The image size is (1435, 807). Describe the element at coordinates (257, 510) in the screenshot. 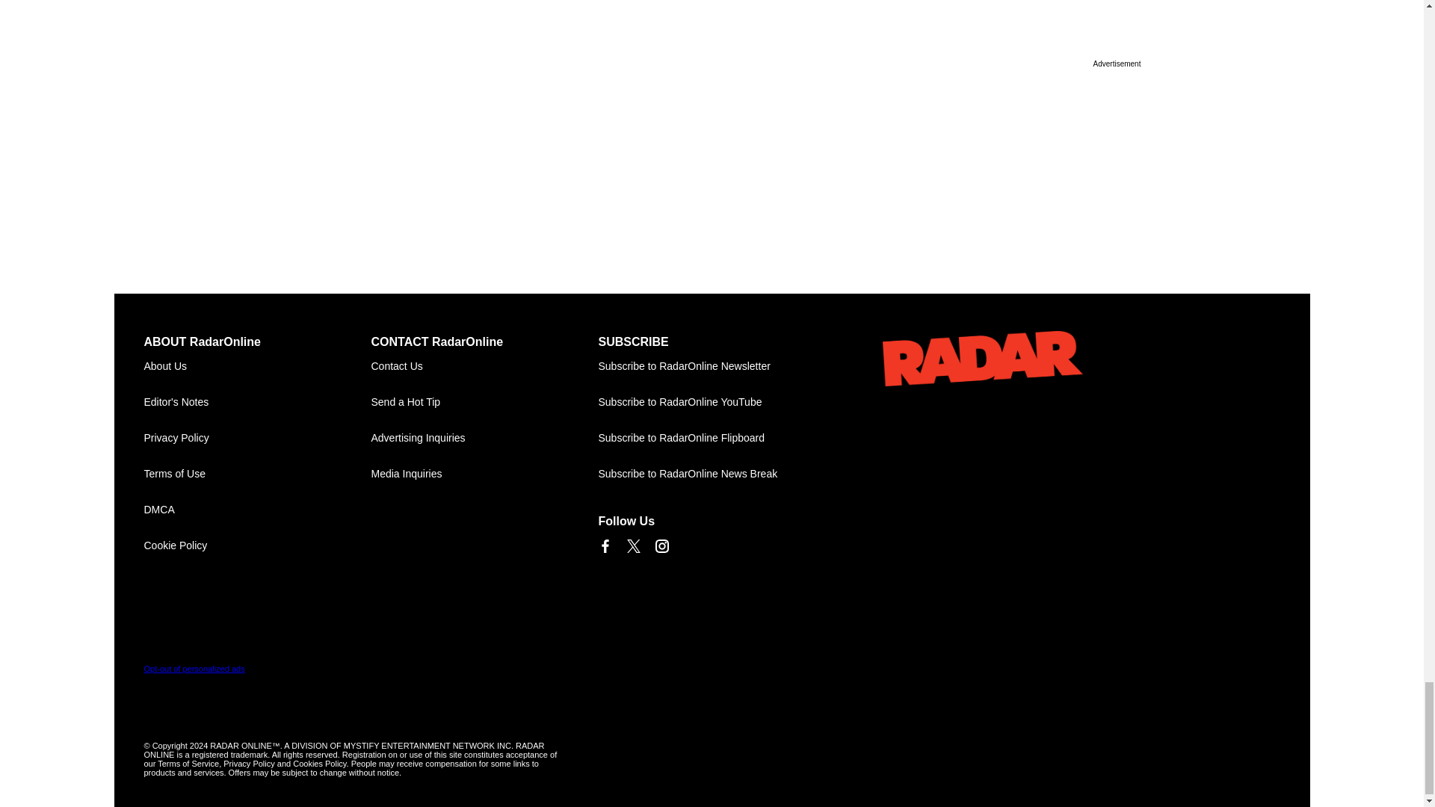

I see `DMCA` at that location.